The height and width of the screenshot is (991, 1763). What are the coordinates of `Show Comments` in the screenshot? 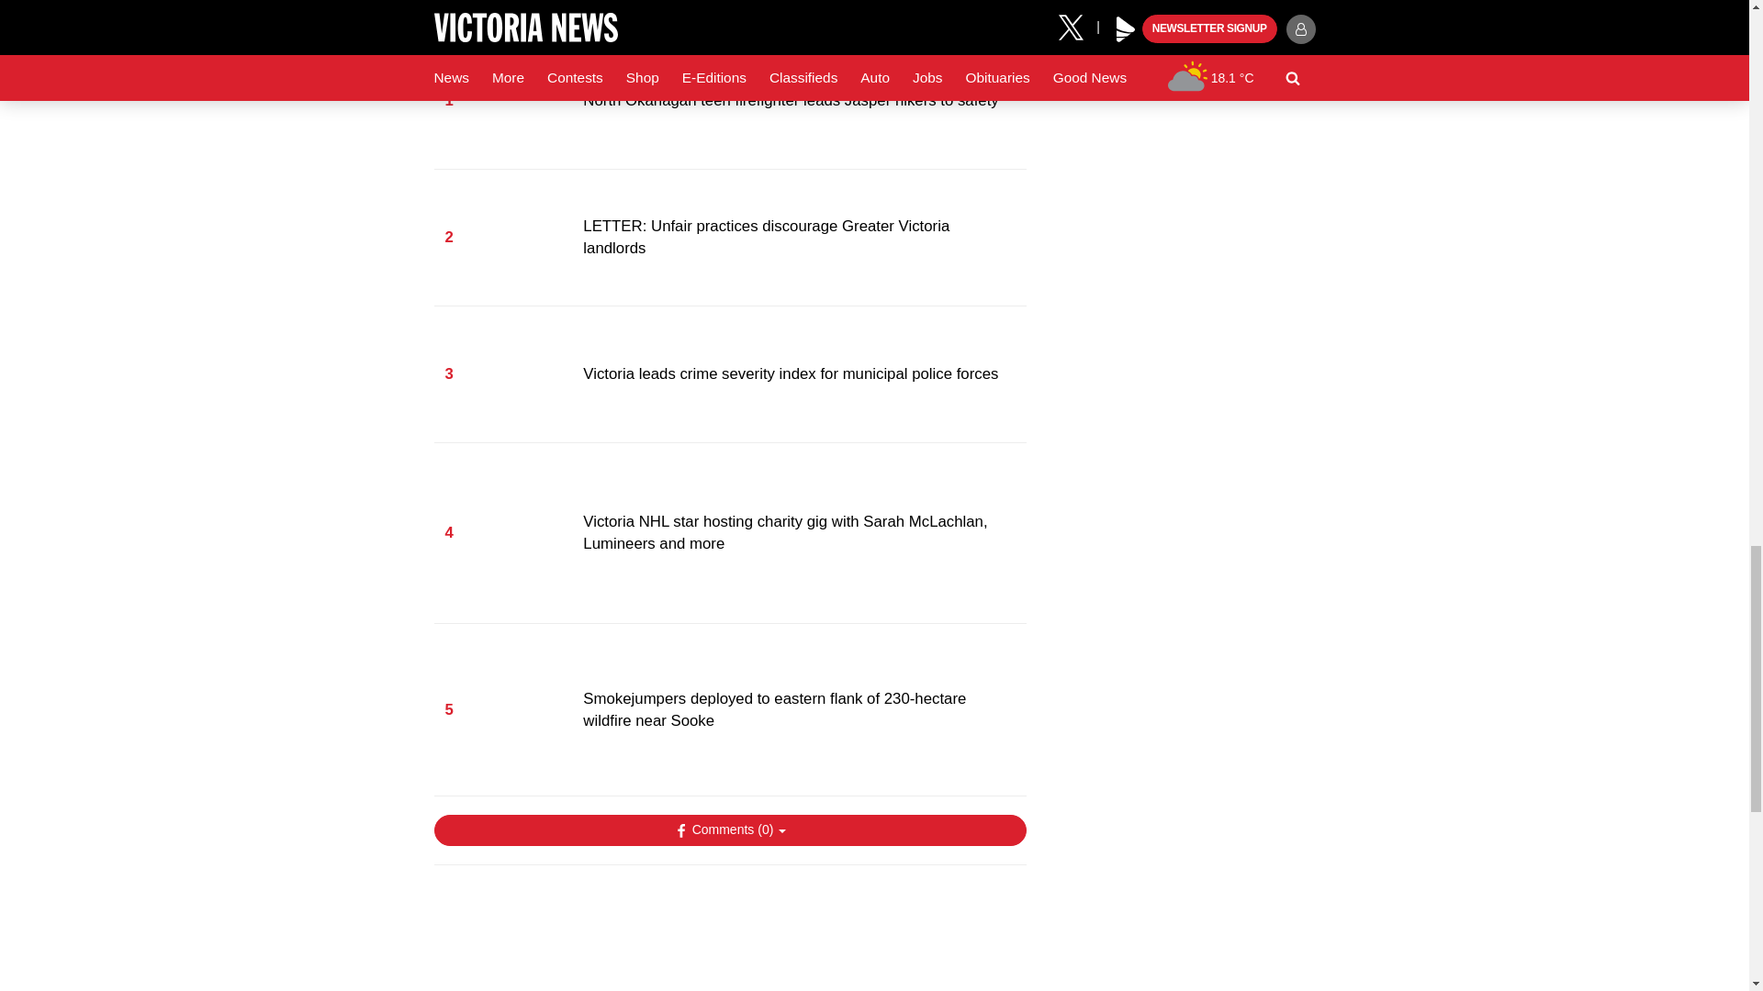 It's located at (729, 830).